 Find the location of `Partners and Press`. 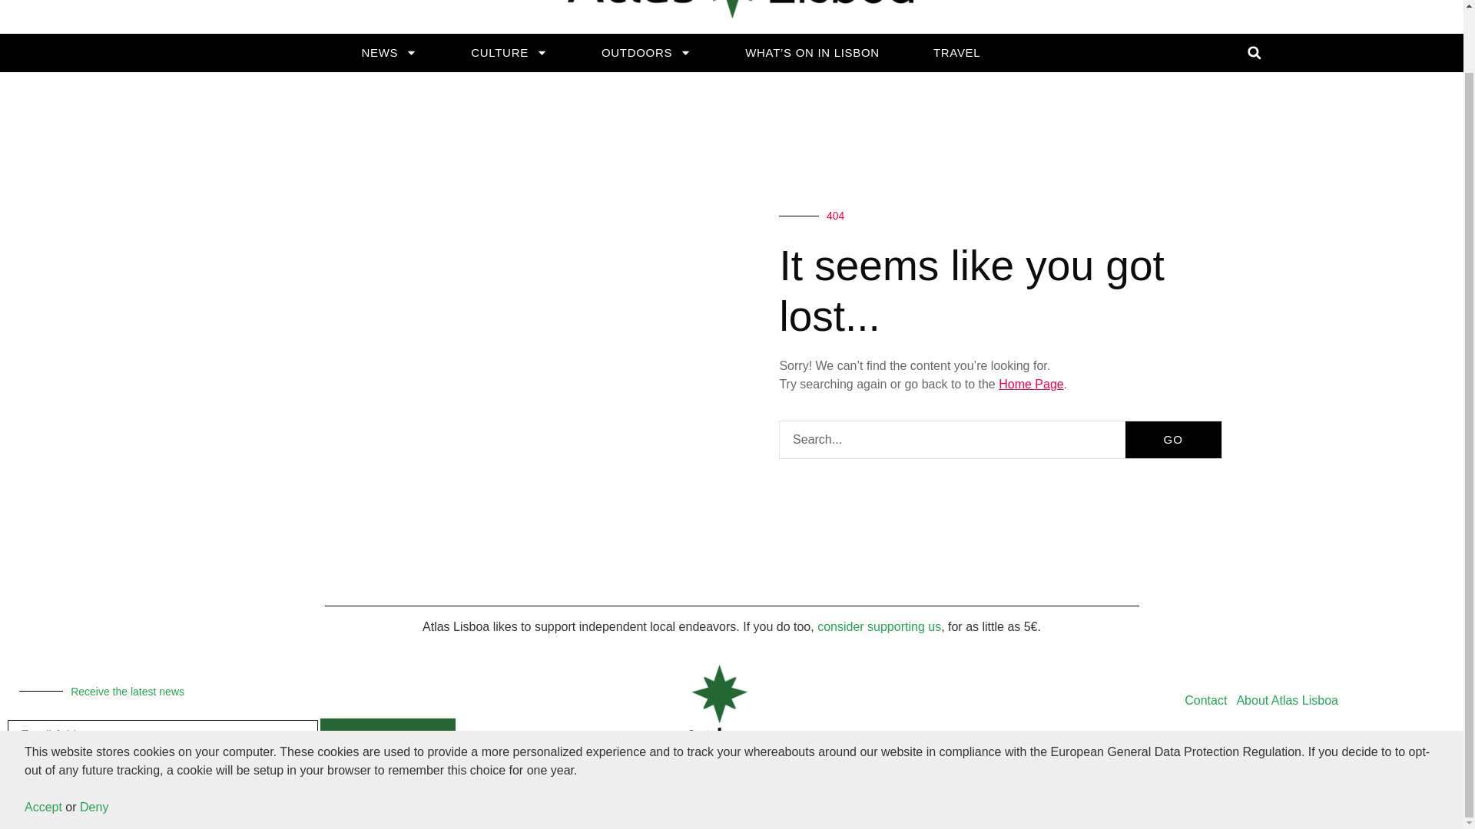

Partners and Press is located at coordinates (1323, 735).